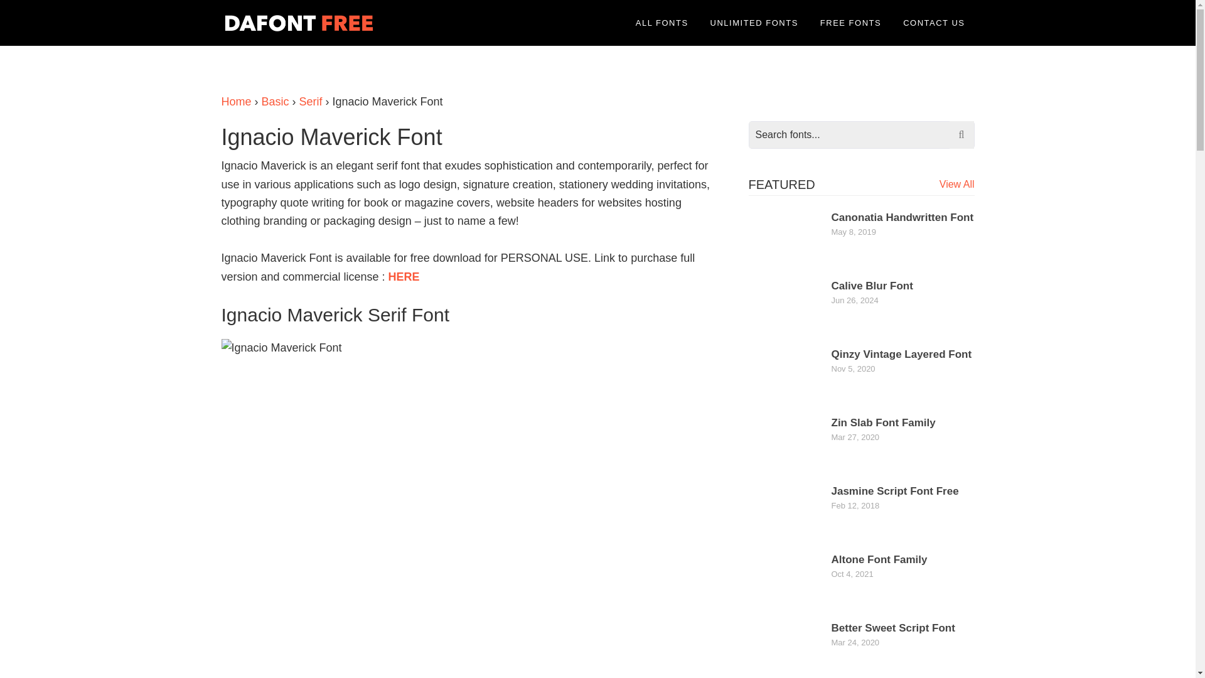  I want to click on CONTACT US, so click(934, 23).